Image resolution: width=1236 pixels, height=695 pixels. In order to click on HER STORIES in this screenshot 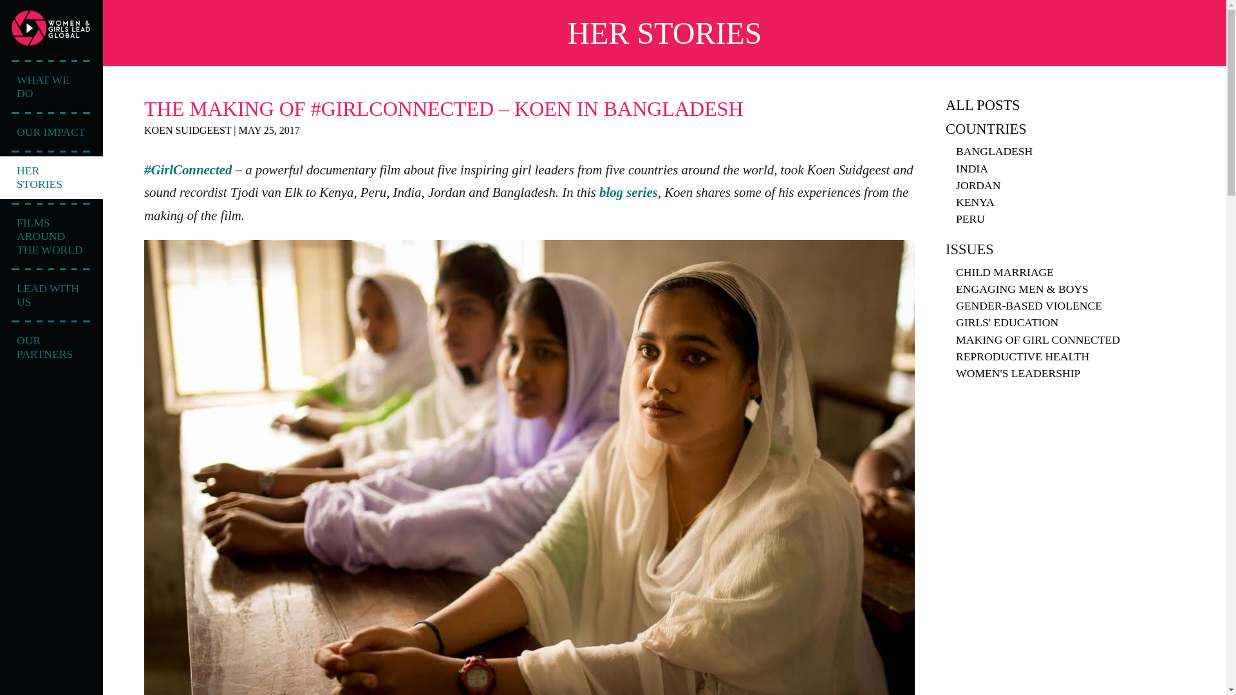, I will do `click(664, 32)`.